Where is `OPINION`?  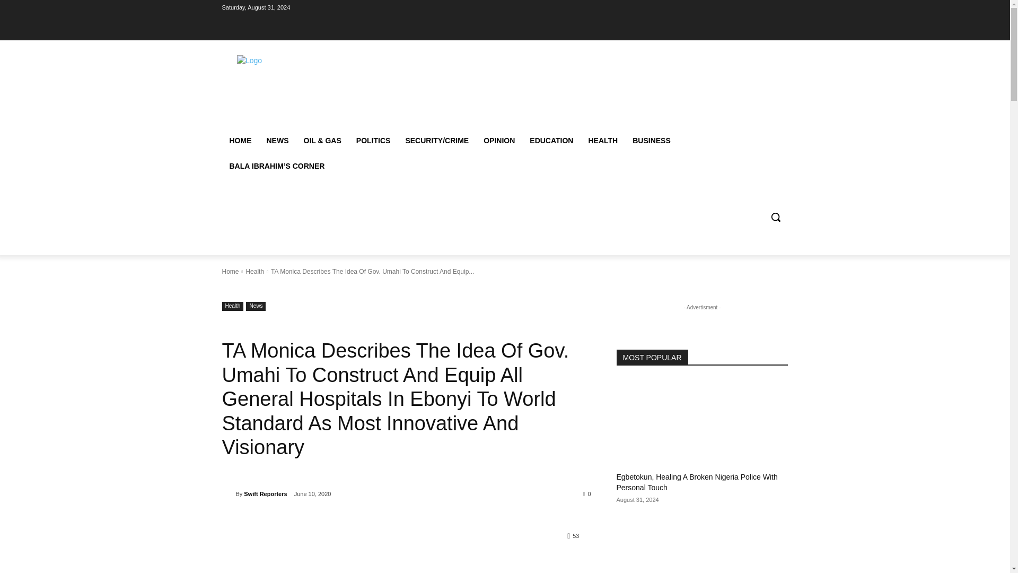
OPINION is located at coordinates (499, 140).